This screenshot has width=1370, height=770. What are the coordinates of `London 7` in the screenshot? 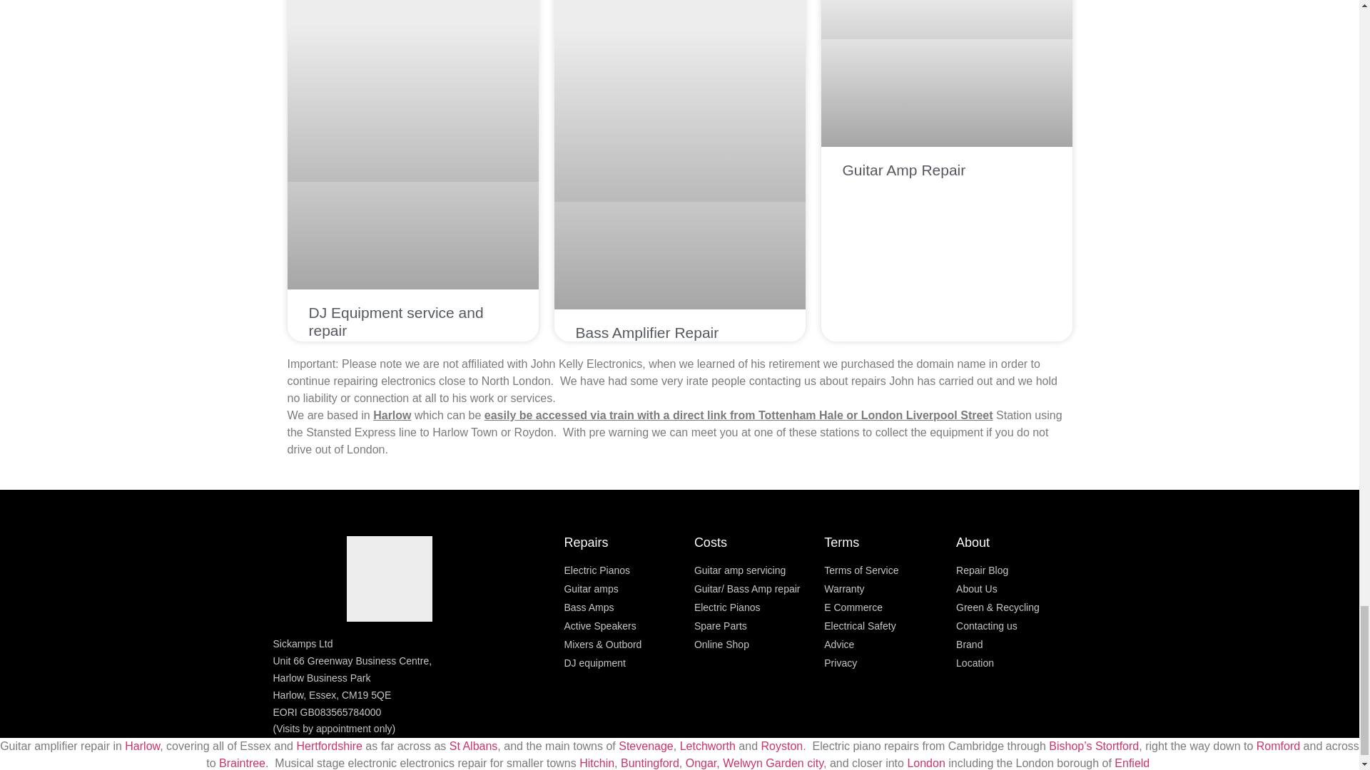 It's located at (946, 20).